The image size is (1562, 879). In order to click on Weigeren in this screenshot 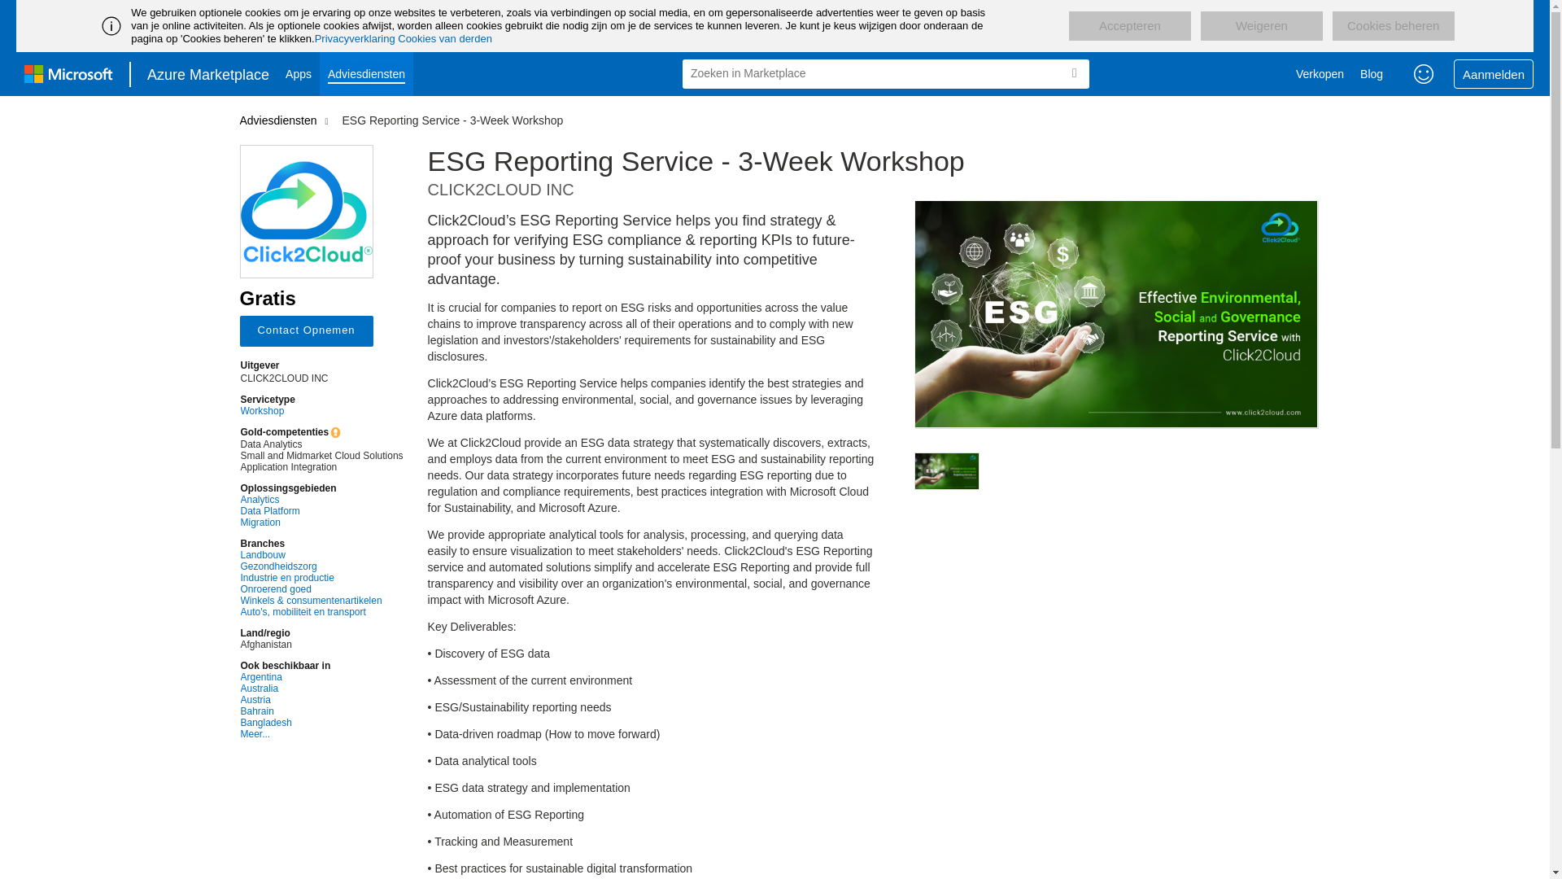, I will do `click(1262, 26)`.